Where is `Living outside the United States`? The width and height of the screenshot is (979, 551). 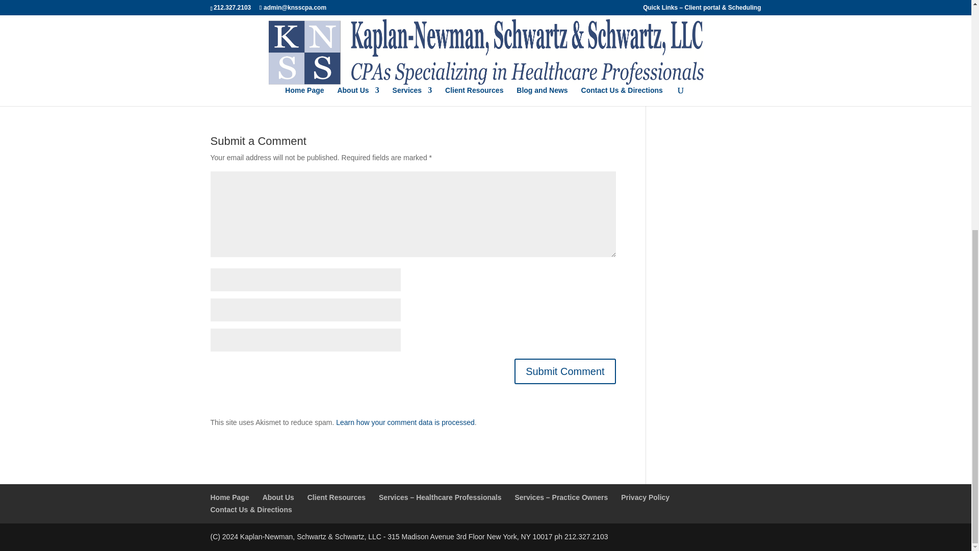 Living outside the United States is located at coordinates (298, 39).